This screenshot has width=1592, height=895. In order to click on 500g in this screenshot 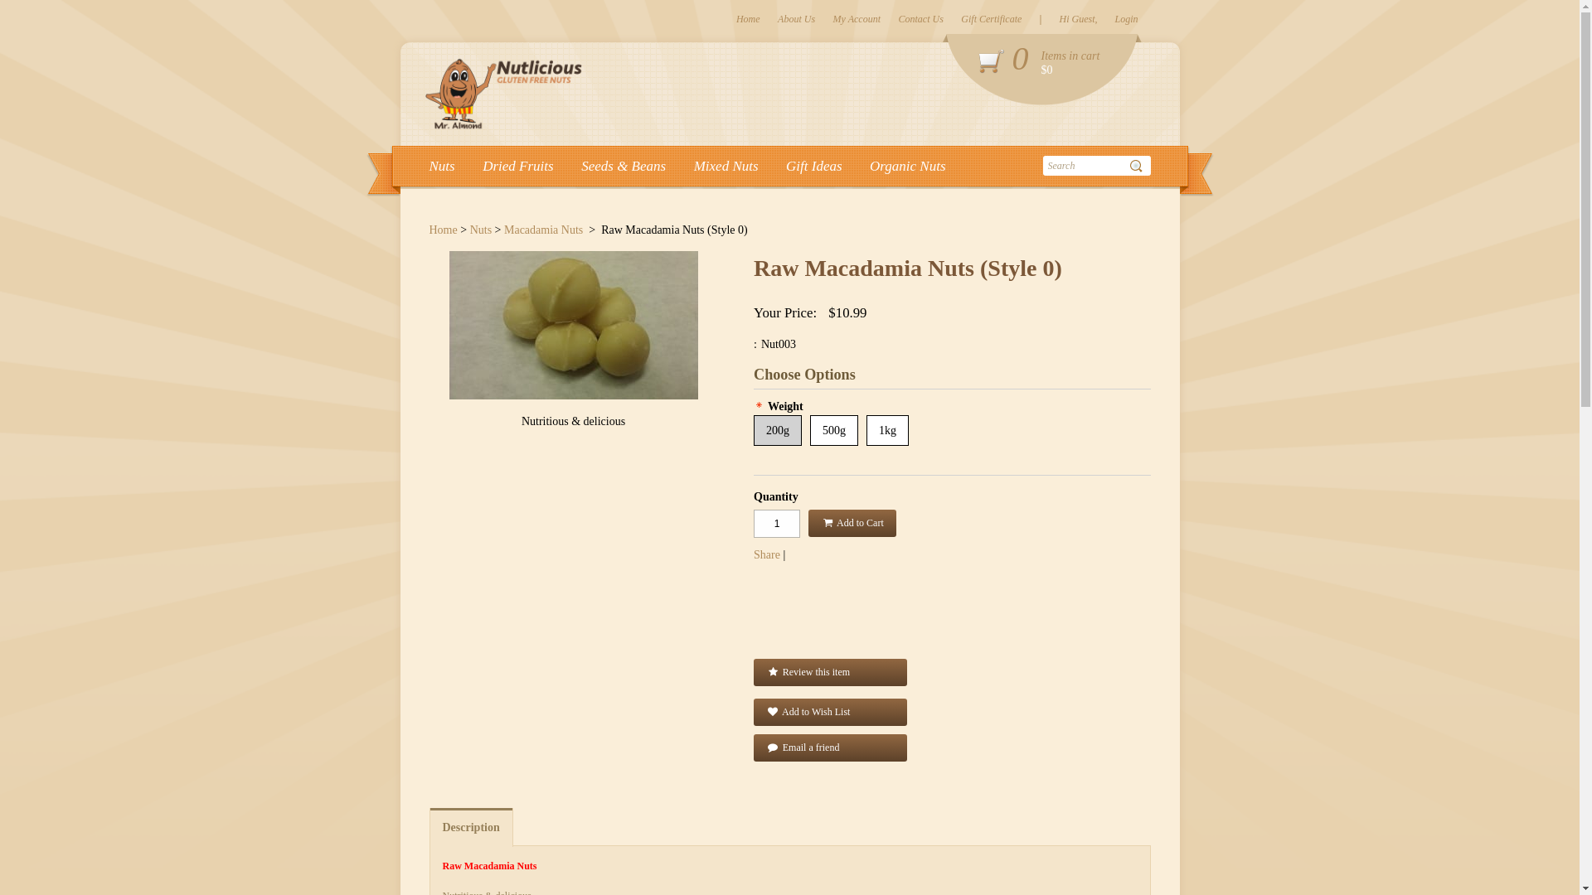, I will do `click(834, 431)`.